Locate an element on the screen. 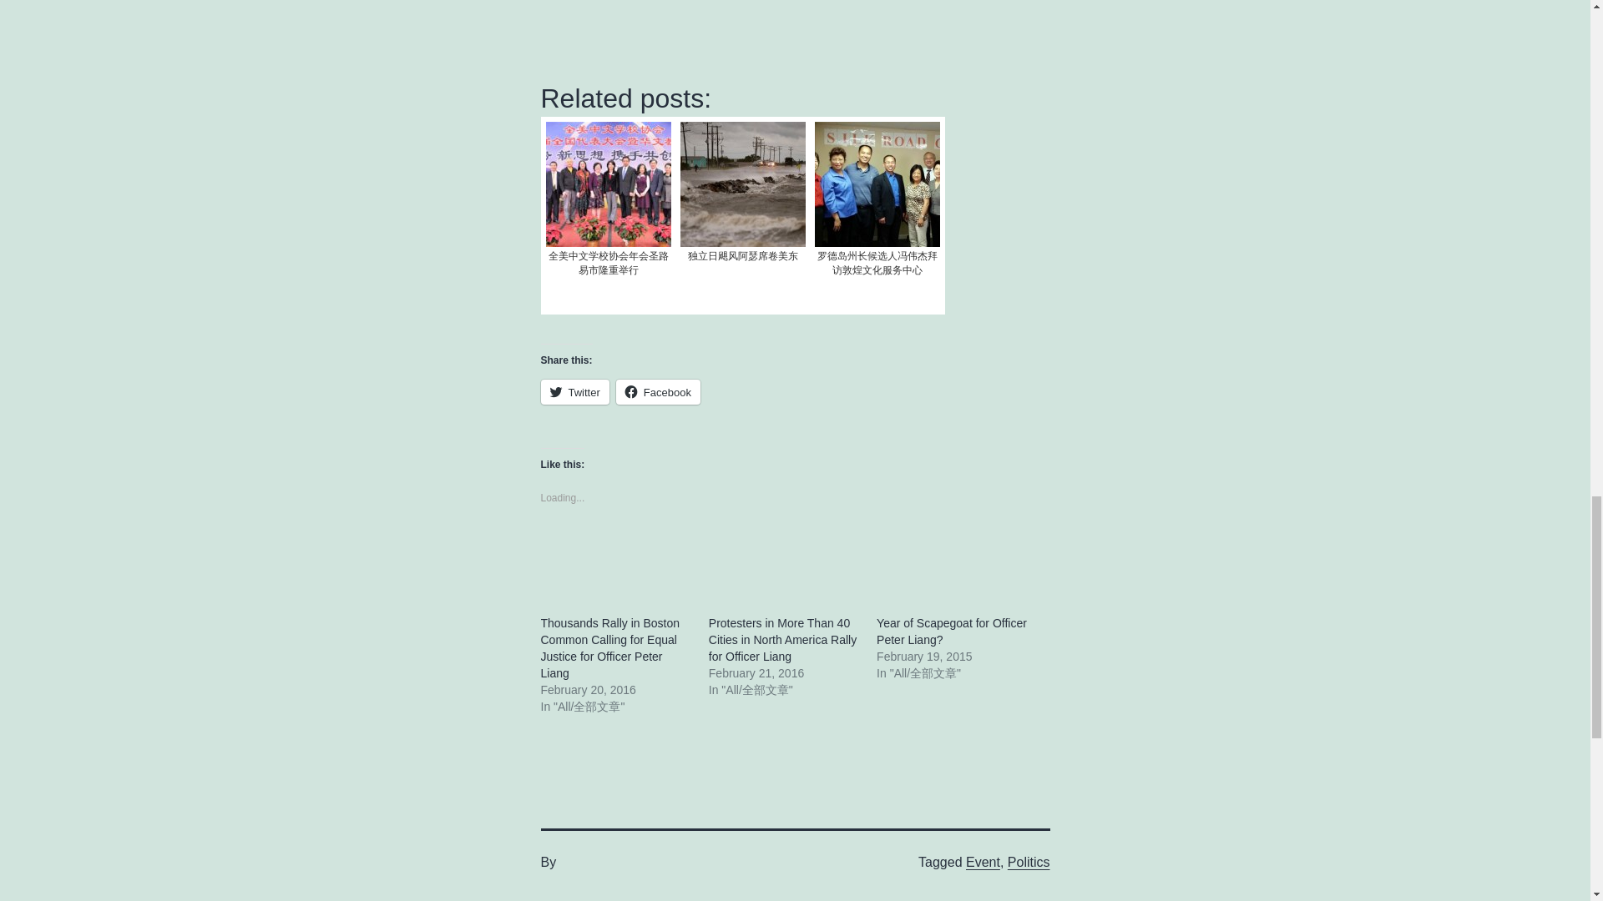  Facebook is located at coordinates (658, 391).